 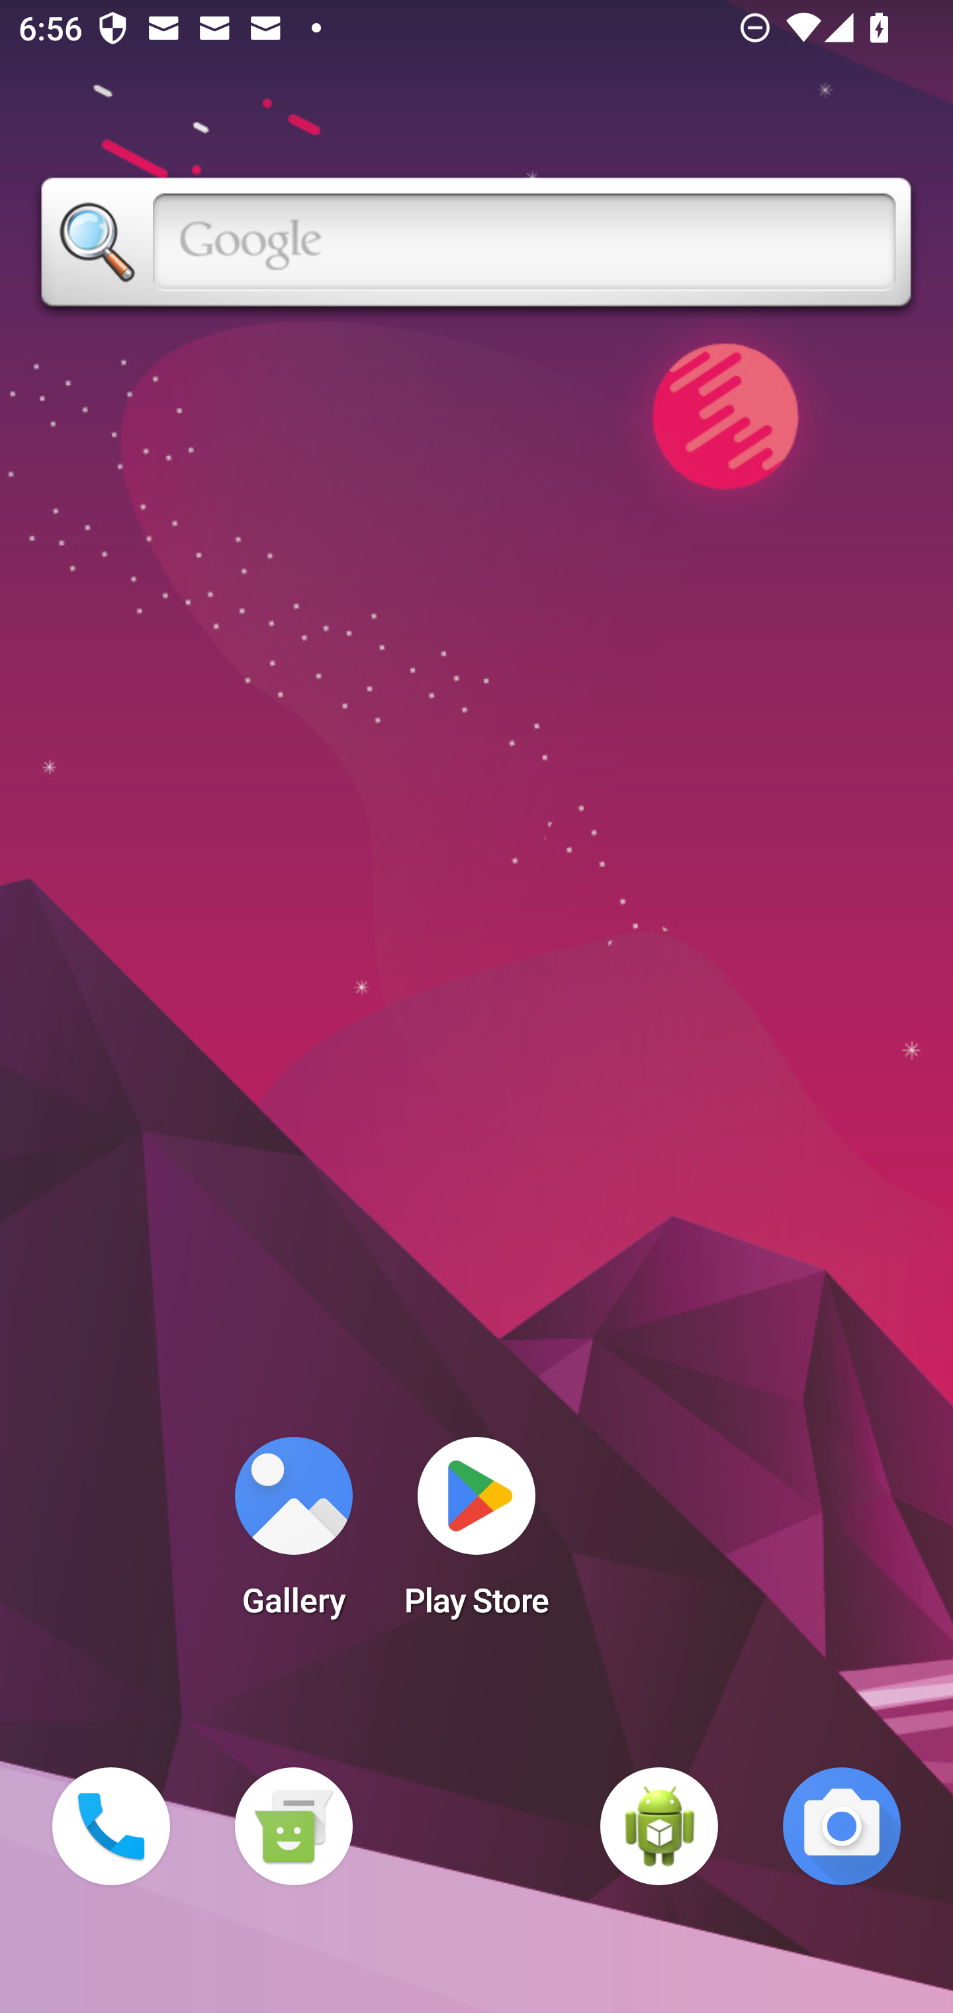 I want to click on Camera, so click(x=842, y=1826).